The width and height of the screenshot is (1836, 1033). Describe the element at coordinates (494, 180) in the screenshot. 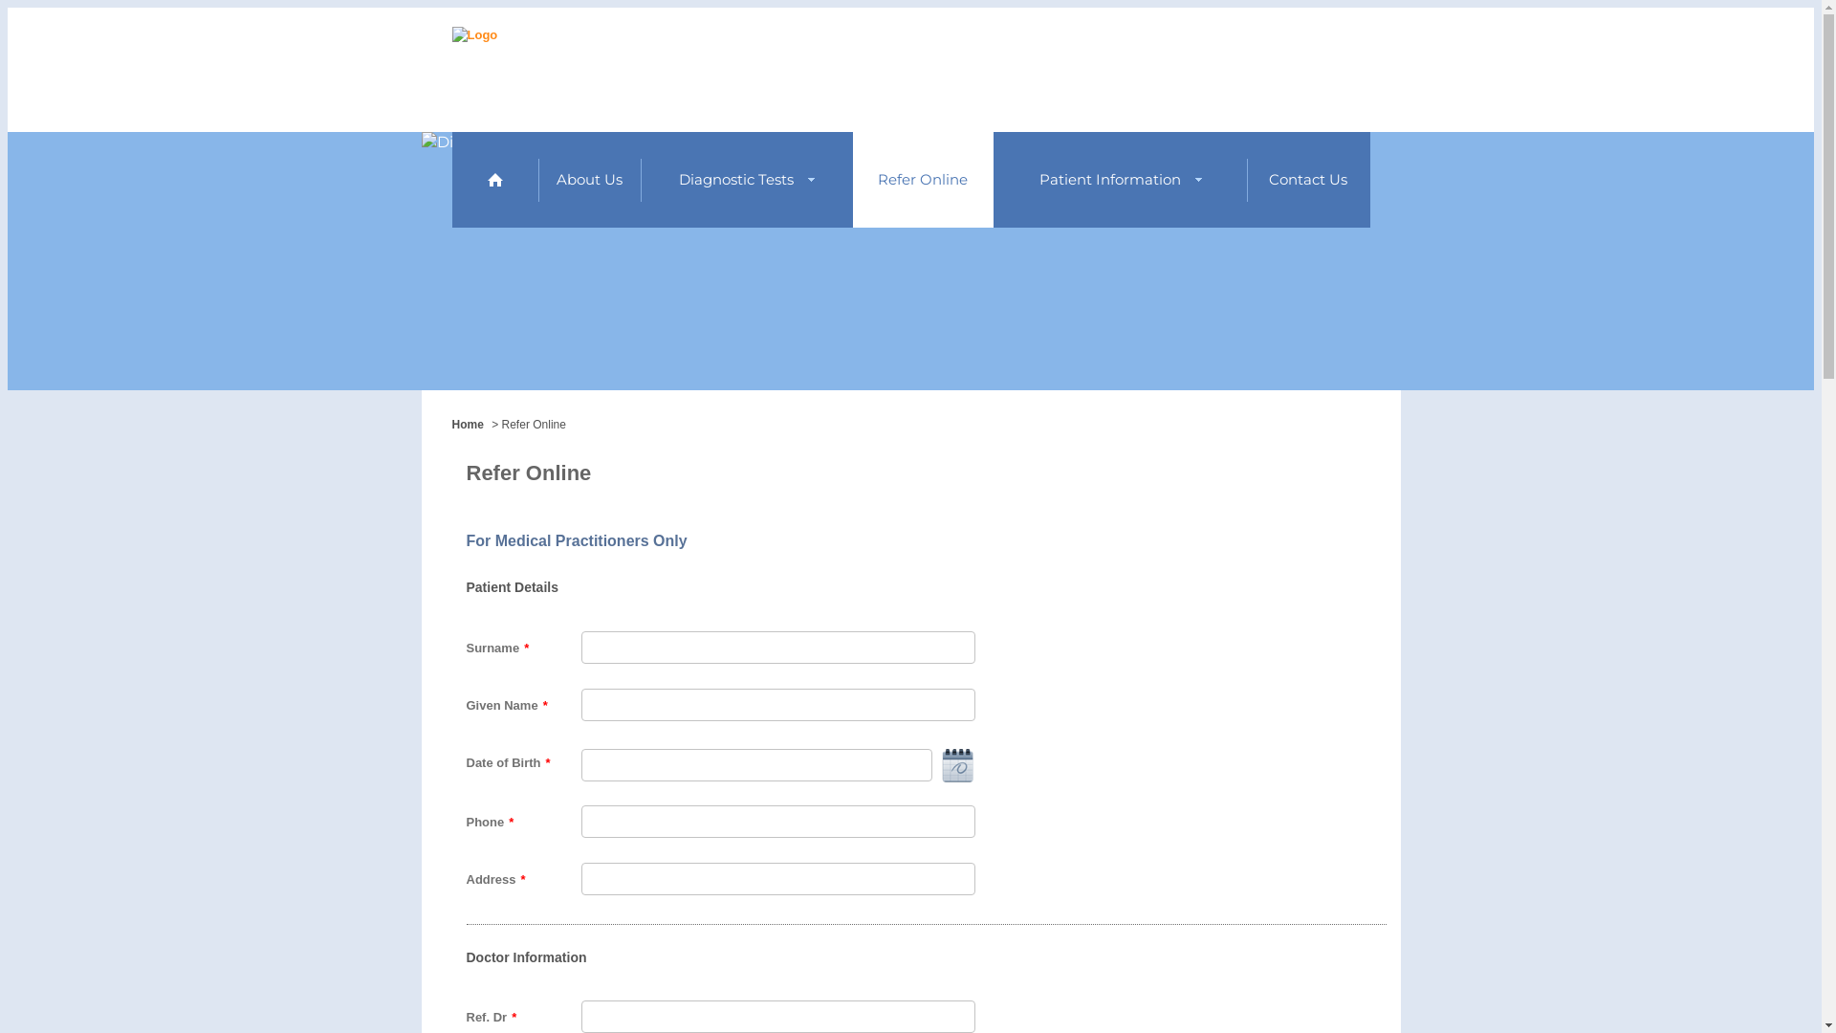

I see `Home` at that location.